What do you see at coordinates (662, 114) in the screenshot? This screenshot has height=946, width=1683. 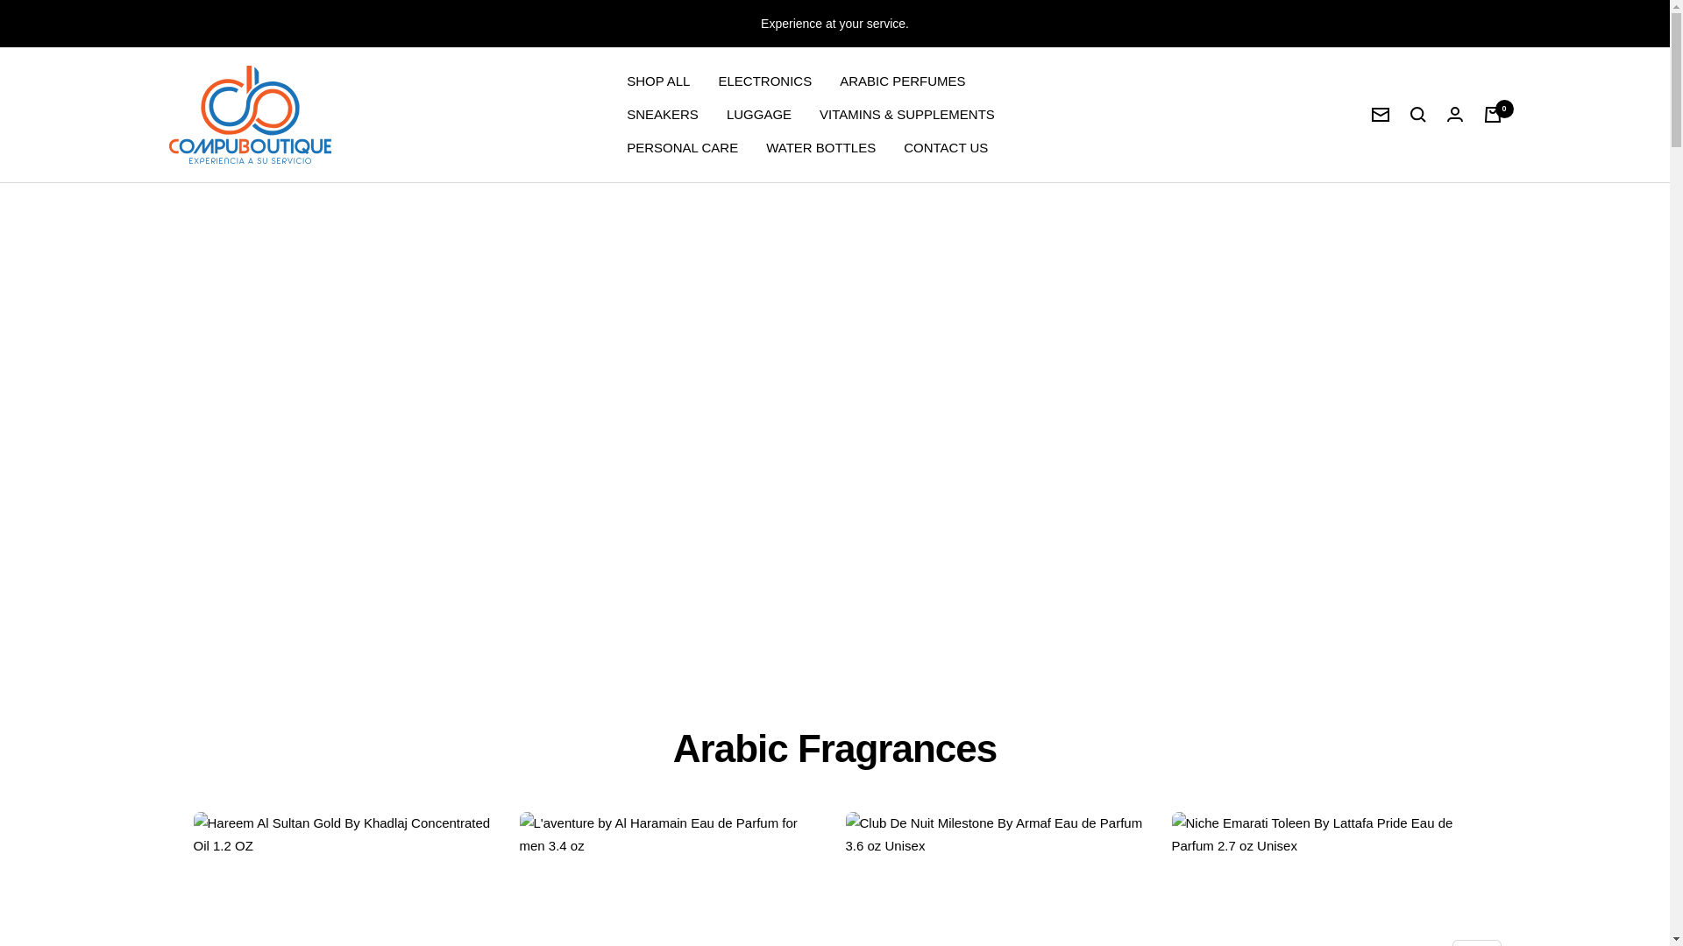 I see `SNEAKERS` at bounding box center [662, 114].